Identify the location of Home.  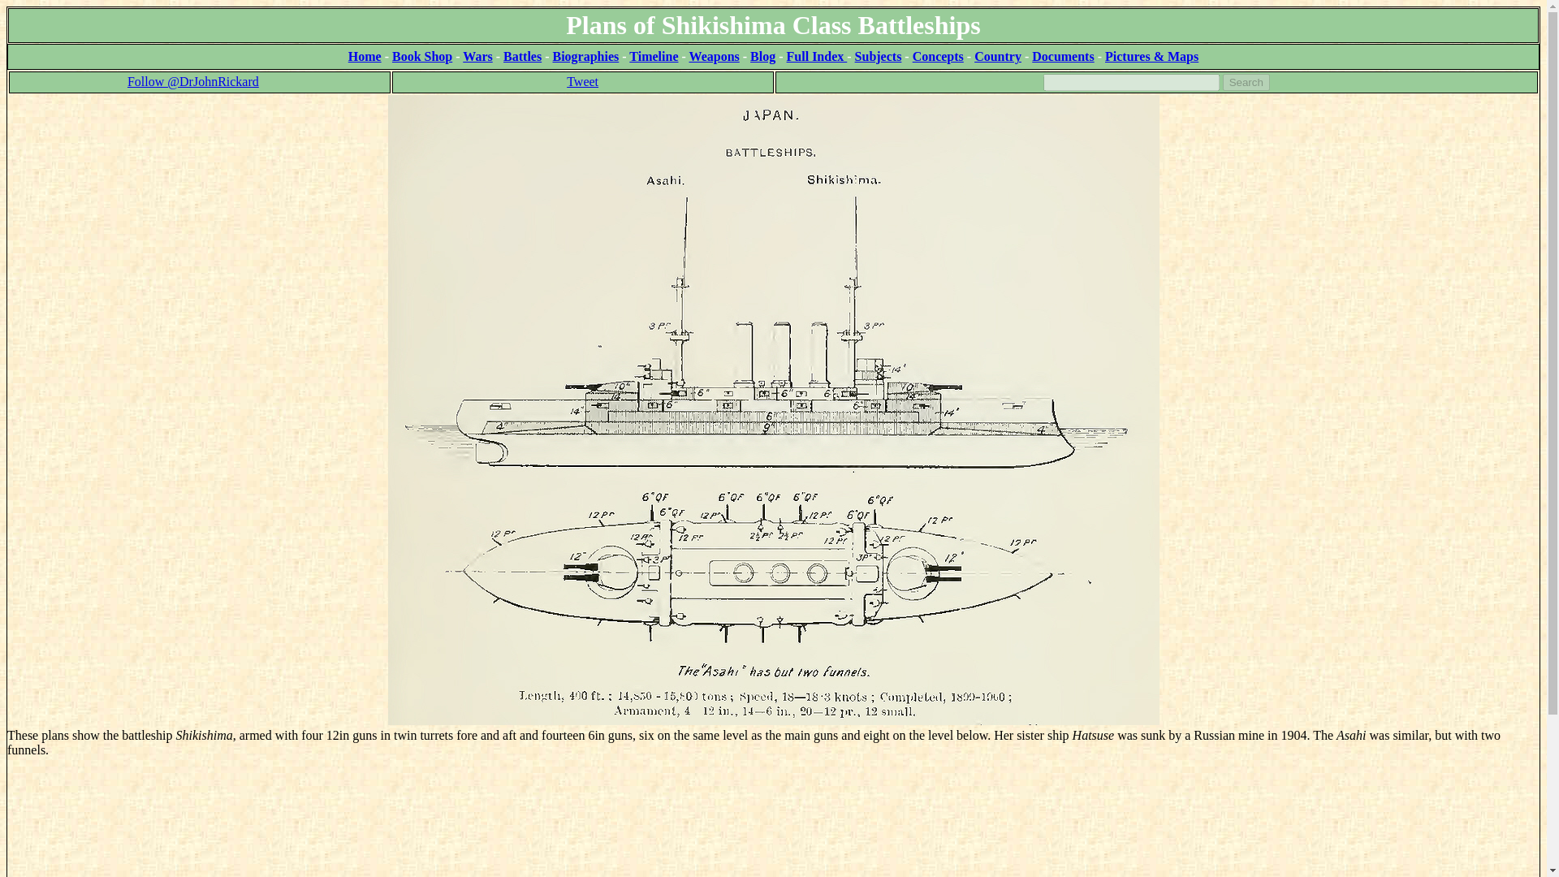
(365, 55).